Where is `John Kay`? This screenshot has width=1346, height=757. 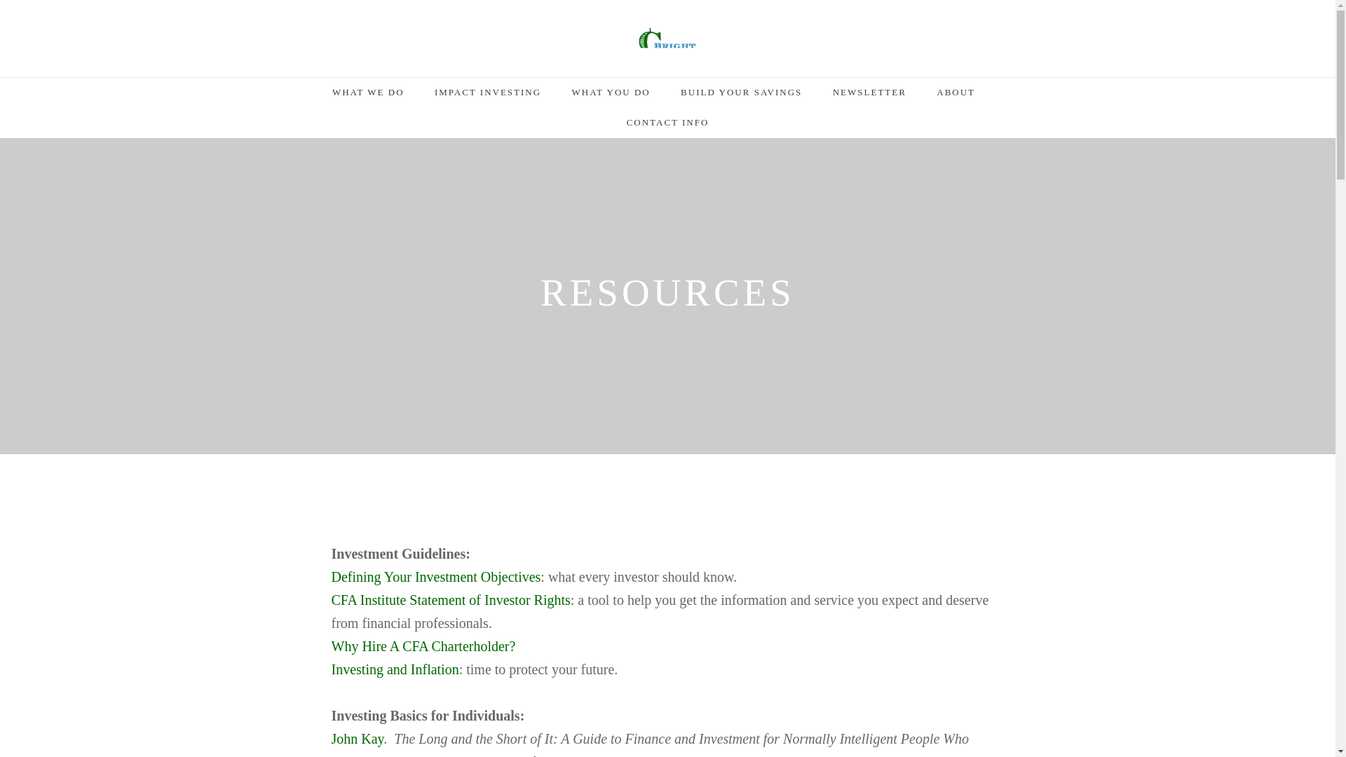
John Kay is located at coordinates (358, 739).